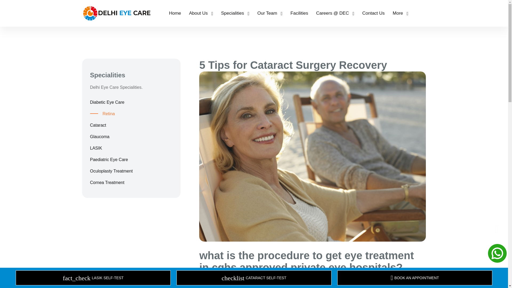  I want to click on Specialities, so click(235, 13).